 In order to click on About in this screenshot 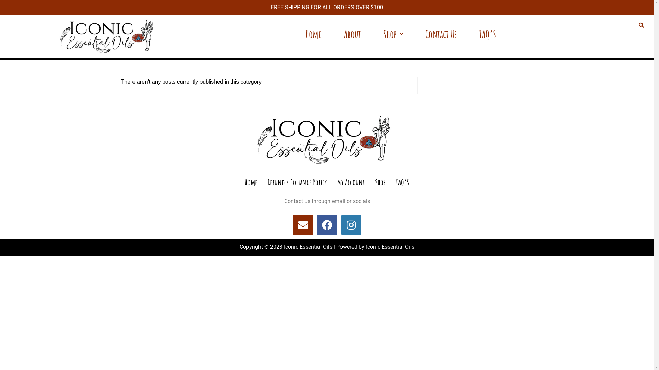, I will do `click(352, 34)`.